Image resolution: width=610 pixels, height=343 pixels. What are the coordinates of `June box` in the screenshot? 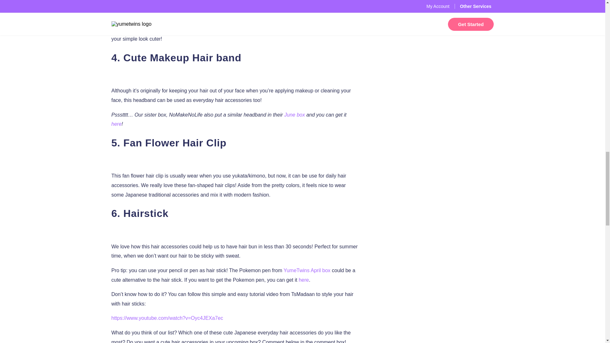 It's located at (295, 115).